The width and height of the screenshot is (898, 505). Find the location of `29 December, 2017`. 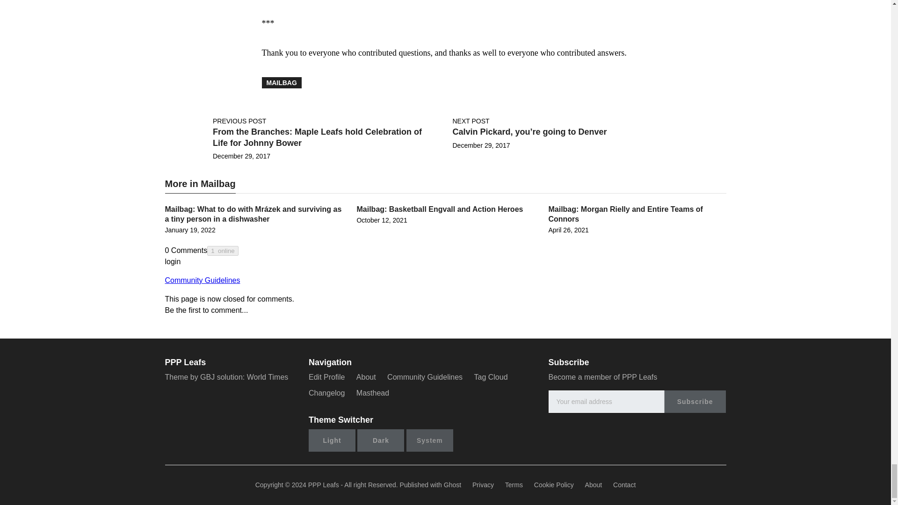

29 December, 2017 is located at coordinates (241, 156).